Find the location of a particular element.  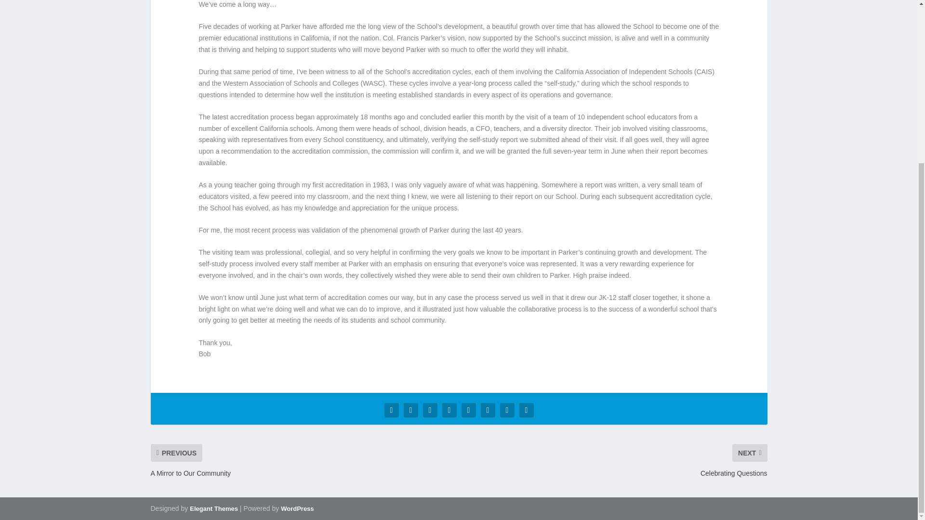

Share "Growth Through Reflection" via Stumbleupon is located at coordinates (488, 410).